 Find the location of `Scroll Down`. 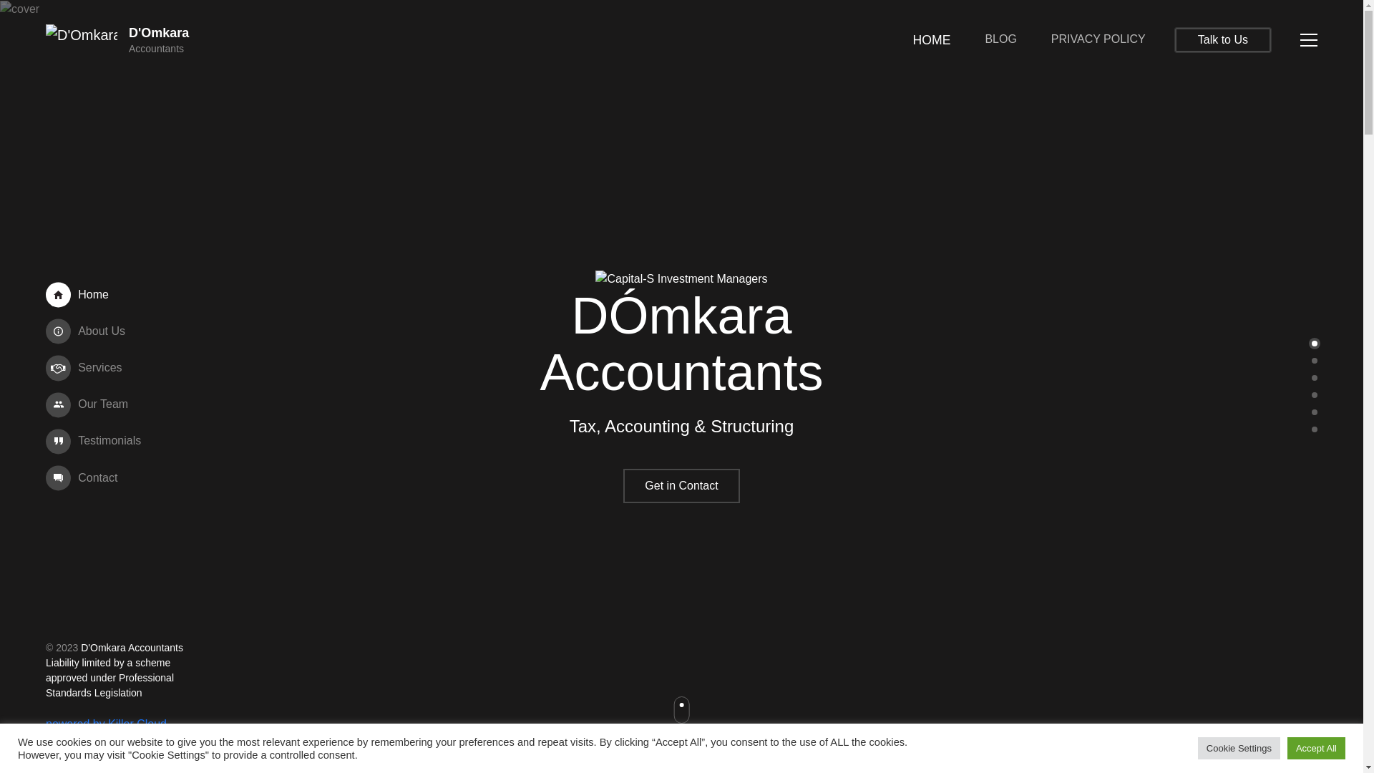

Scroll Down is located at coordinates (681, 720).